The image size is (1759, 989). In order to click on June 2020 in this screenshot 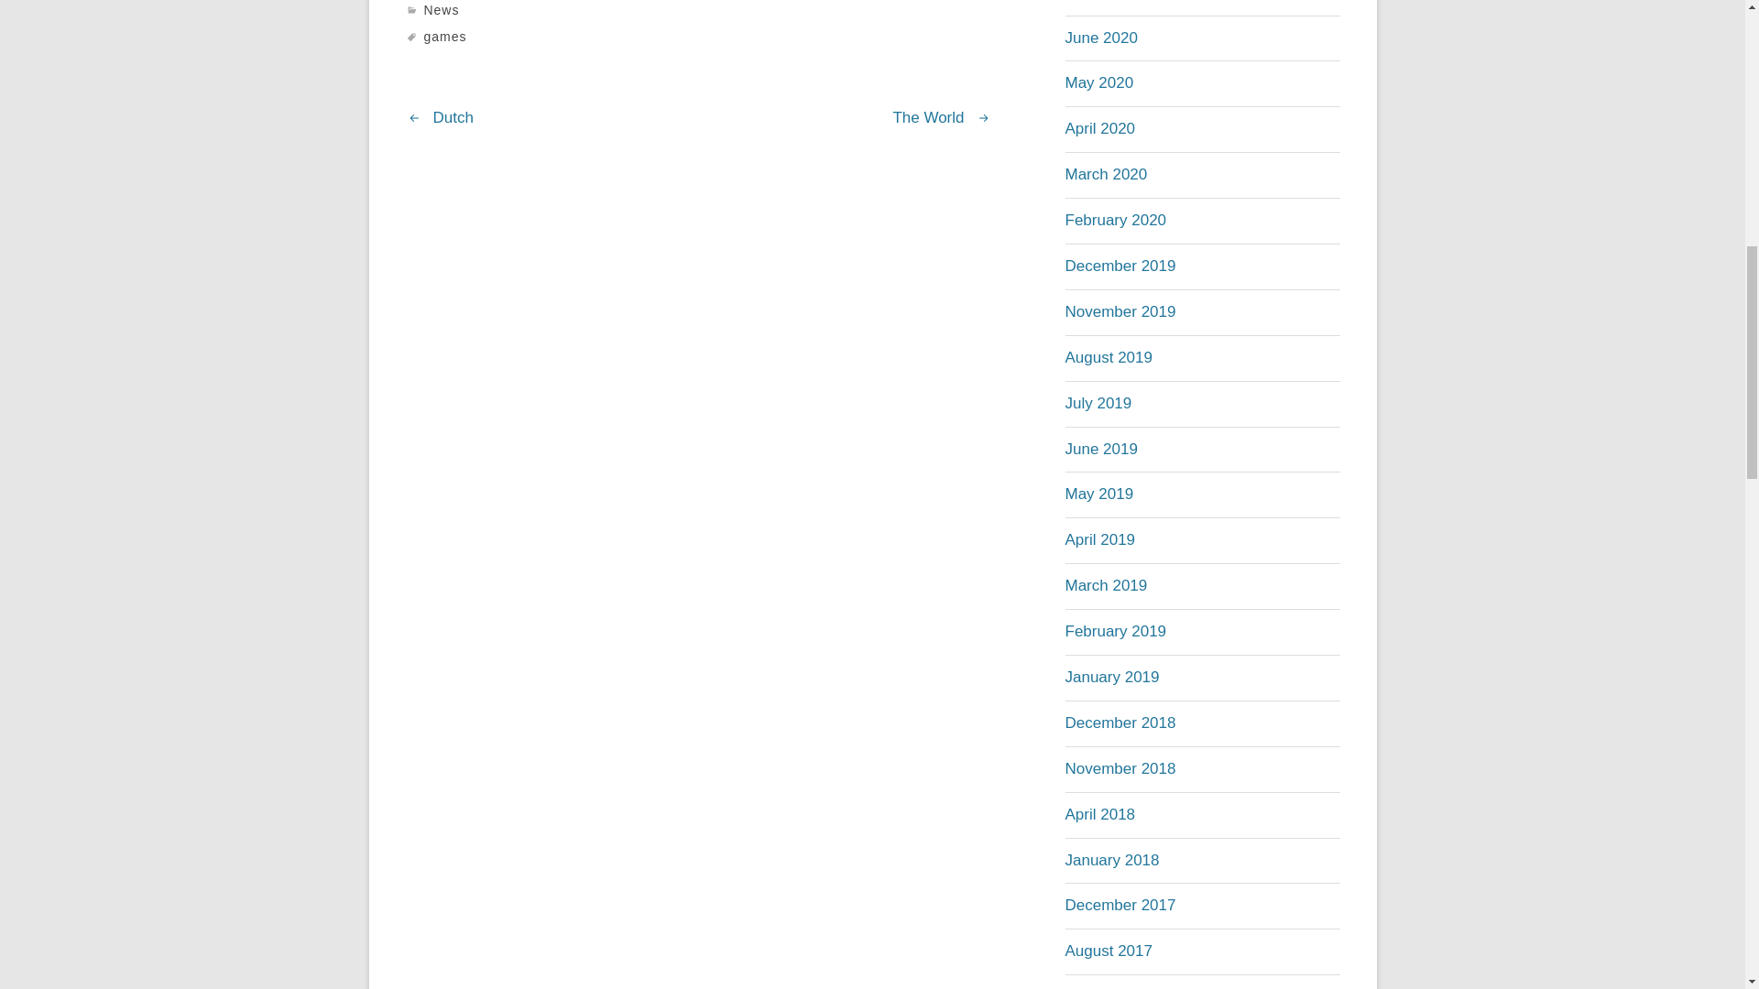, I will do `click(1099, 38)`.